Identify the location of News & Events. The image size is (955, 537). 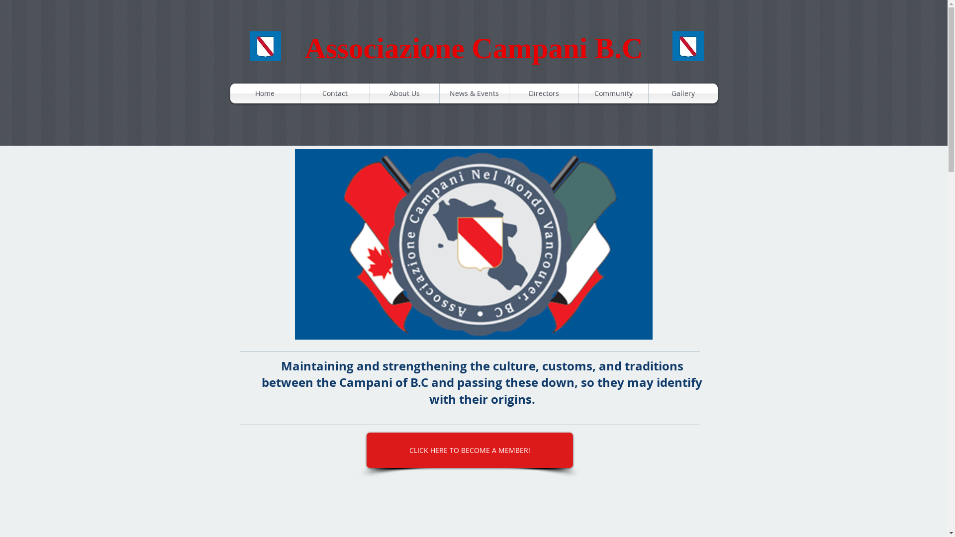
(475, 93).